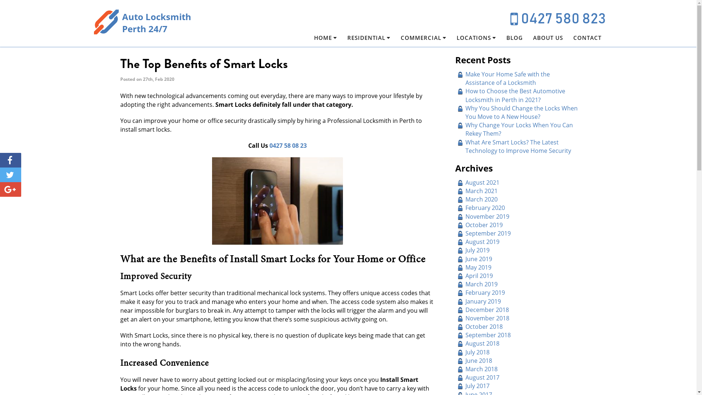  What do you see at coordinates (558, 19) in the screenshot?
I see `0427 580 823` at bounding box center [558, 19].